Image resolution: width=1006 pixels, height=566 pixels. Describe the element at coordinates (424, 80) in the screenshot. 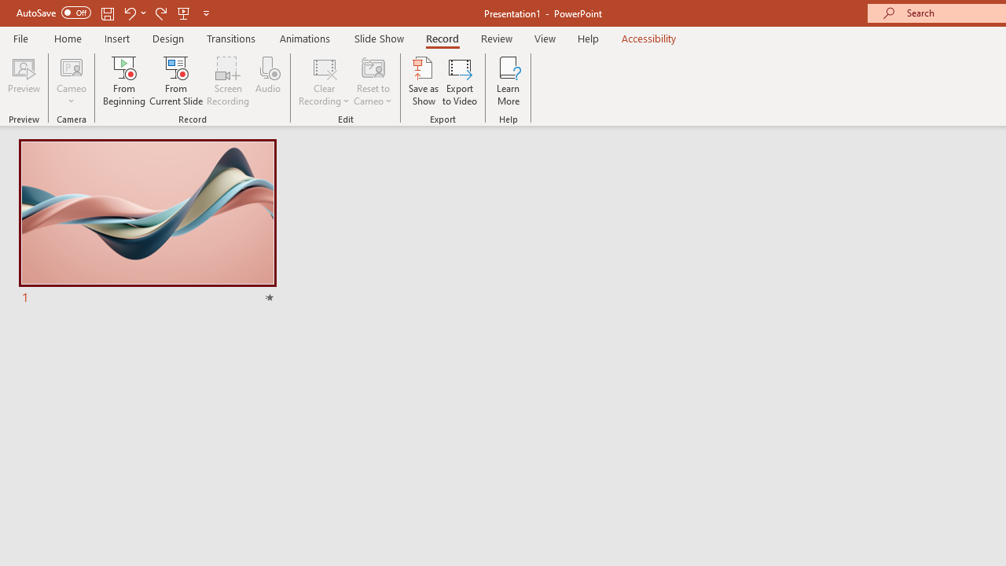

I see `Save as Show` at that location.